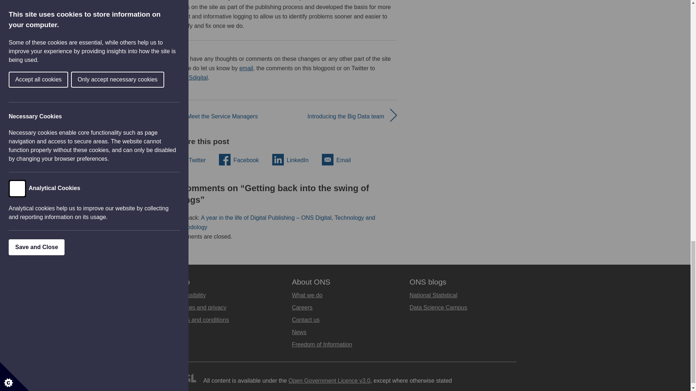 This screenshot has width=696, height=391. I want to click on National Statistical, so click(434, 295).